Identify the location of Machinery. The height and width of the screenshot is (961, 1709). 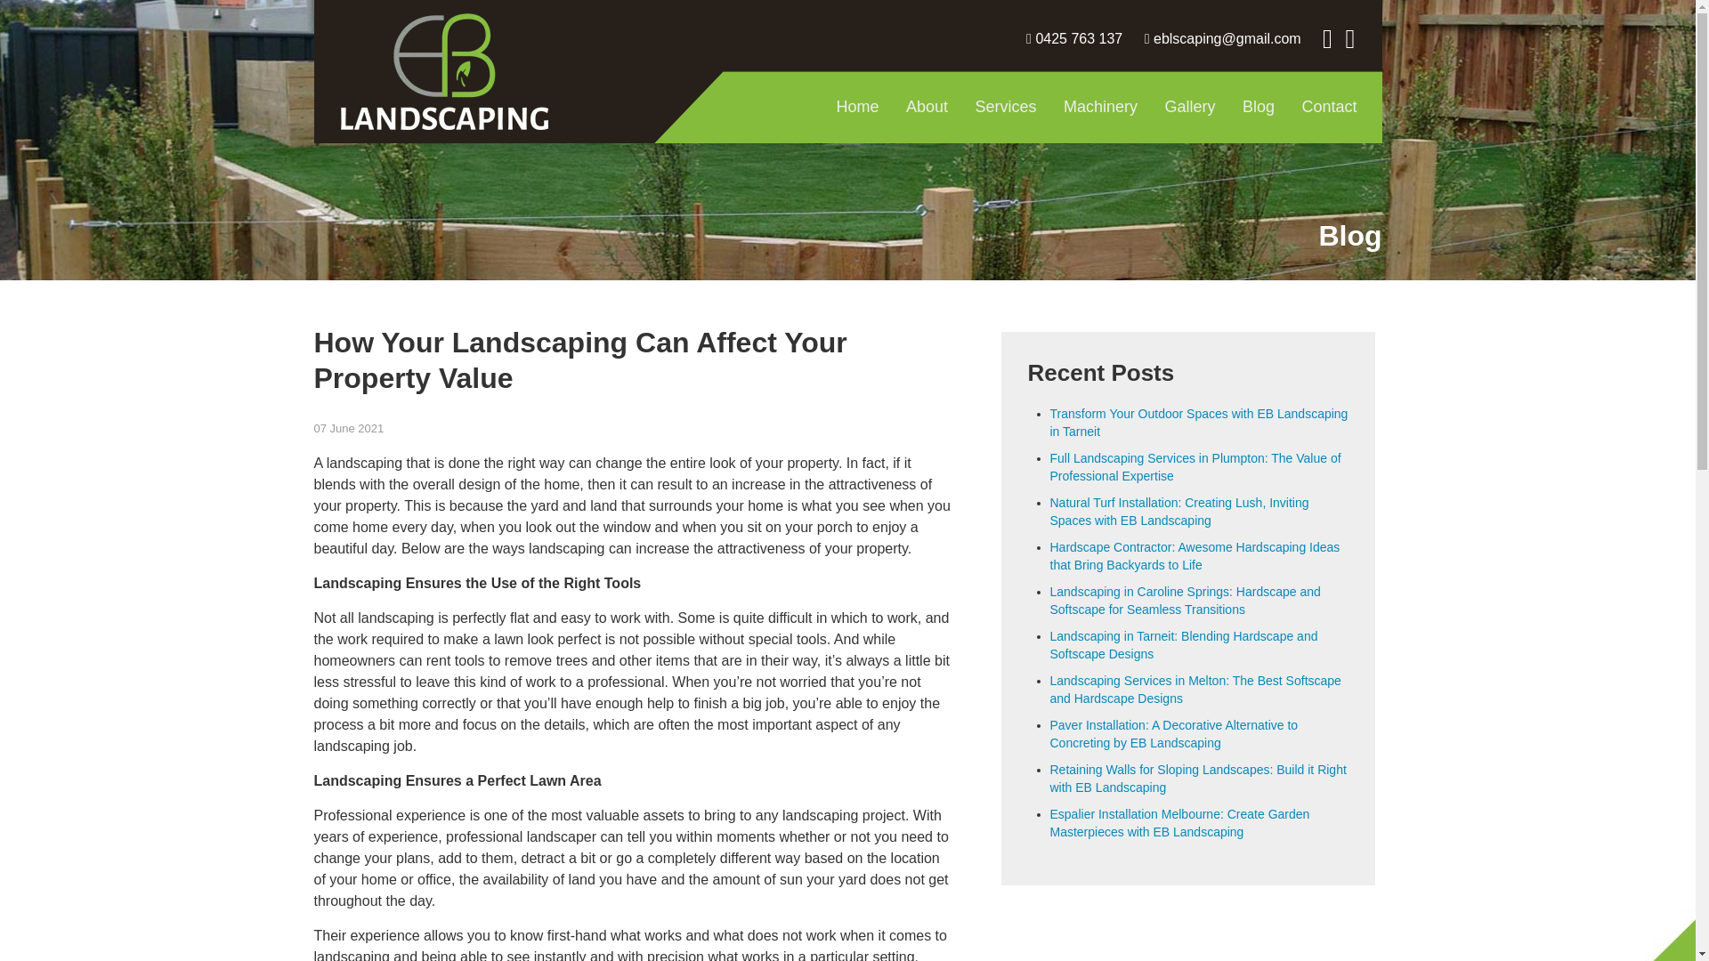
(1100, 106).